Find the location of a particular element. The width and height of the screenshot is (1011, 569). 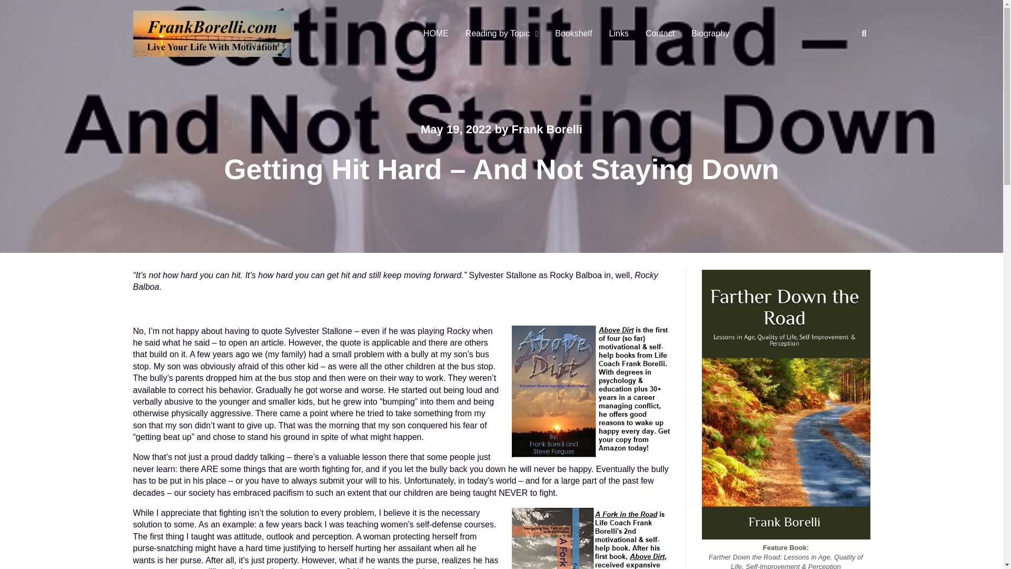

Reading by Topic is located at coordinates (499, 34).